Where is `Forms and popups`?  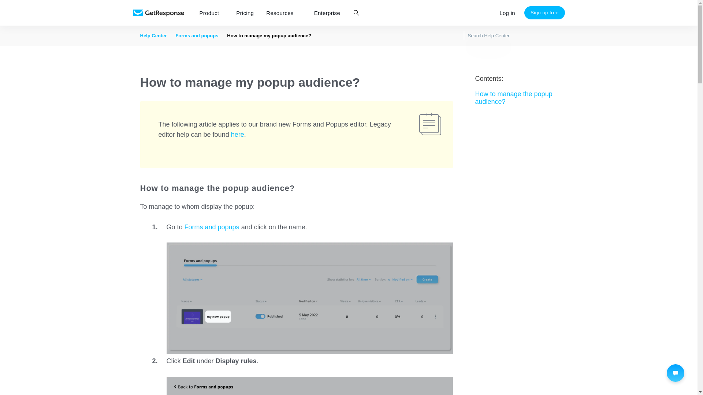
Forms and popups is located at coordinates (196, 35).